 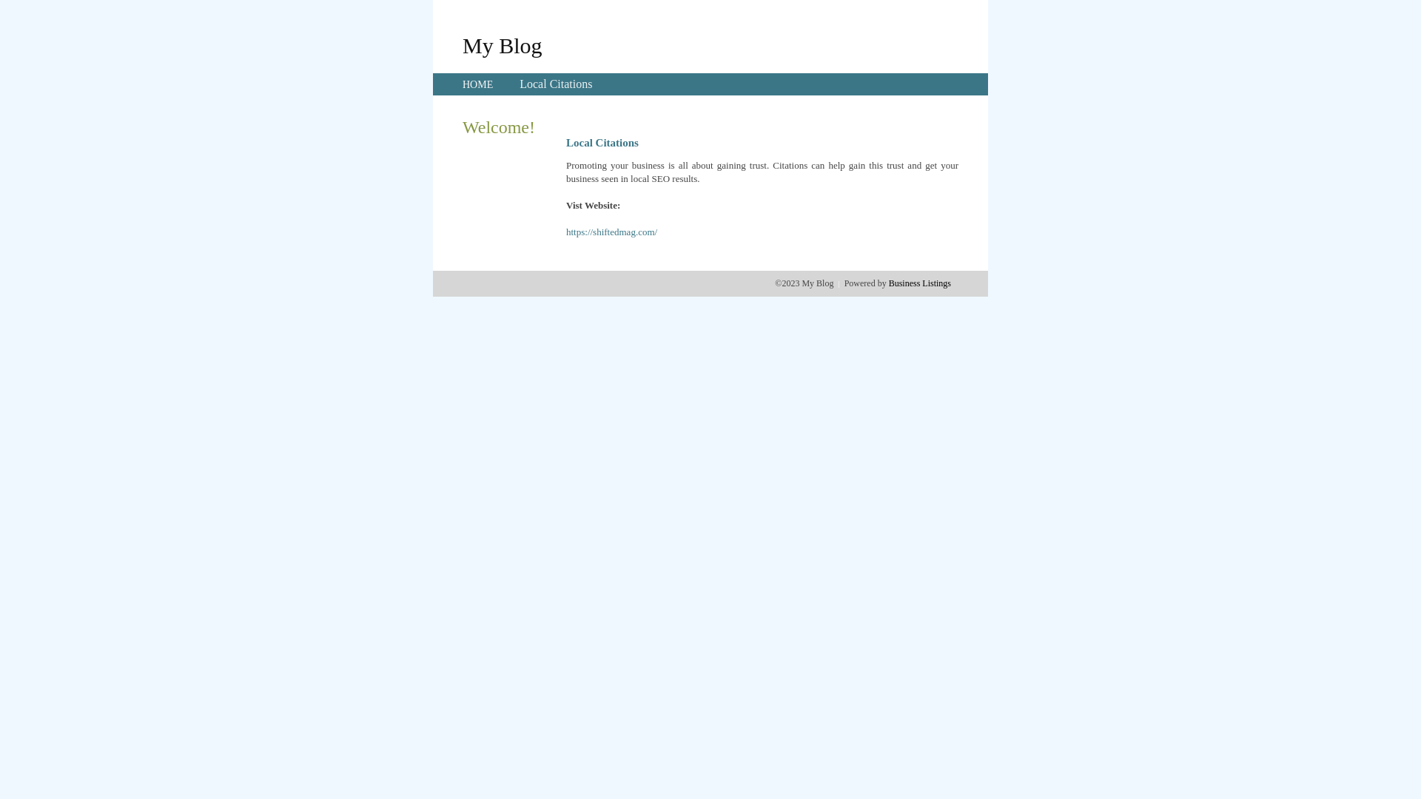 What do you see at coordinates (920, 283) in the screenshot?
I see `Business Listings` at bounding box center [920, 283].